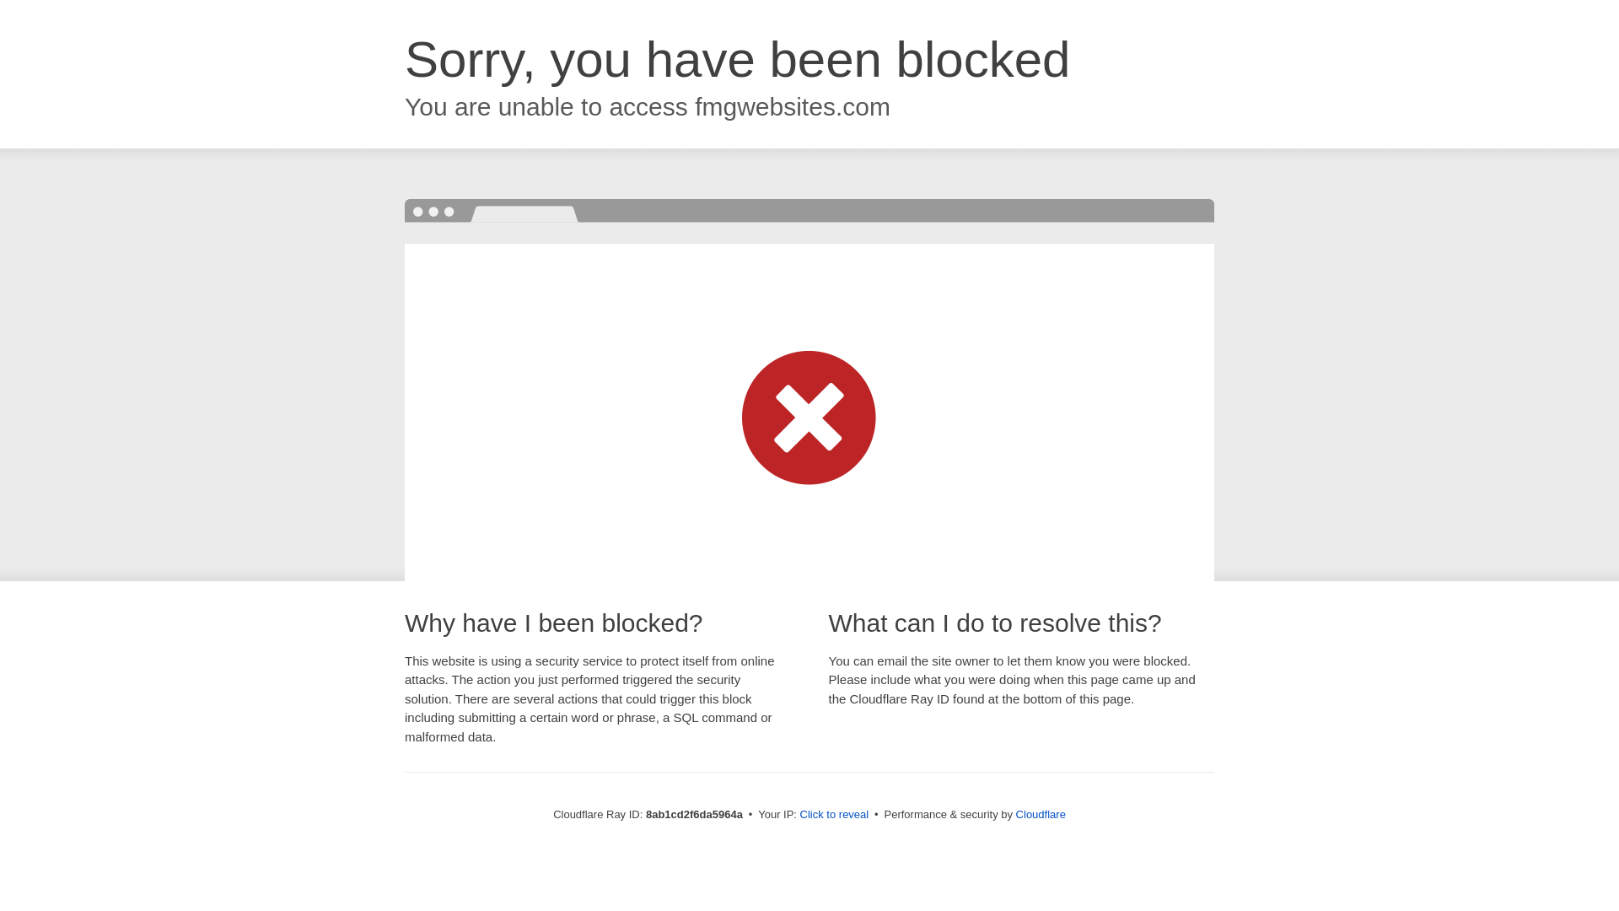 This screenshot has height=911, width=1619. I want to click on Click to reveal, so click(835, 815).